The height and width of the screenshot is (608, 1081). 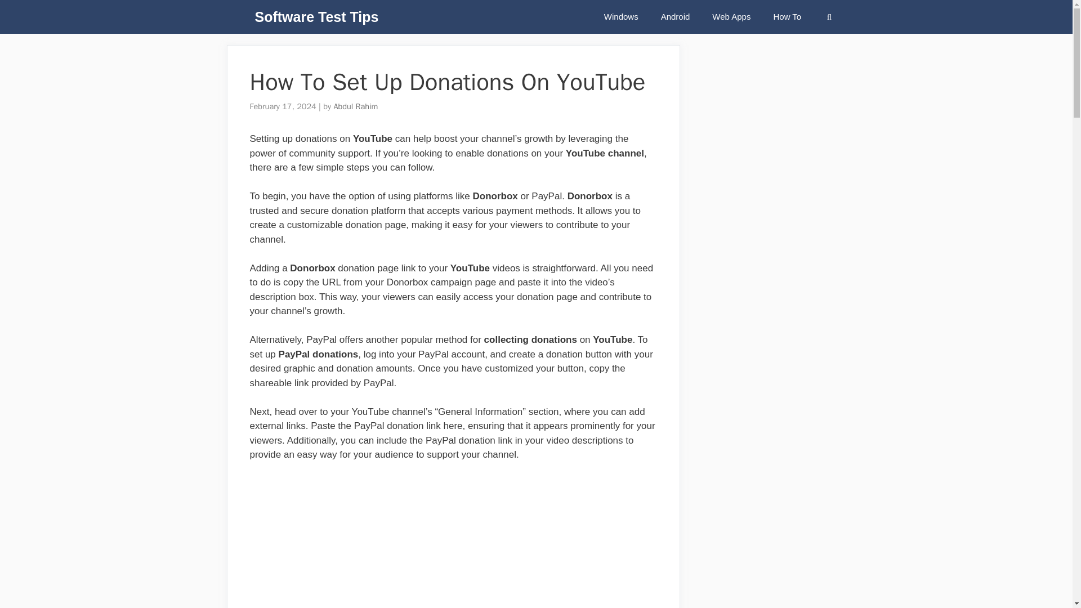 What do you see at coordinates (787, 17) in the screenshot?
I see `How To` at bounding box center [787, 17].